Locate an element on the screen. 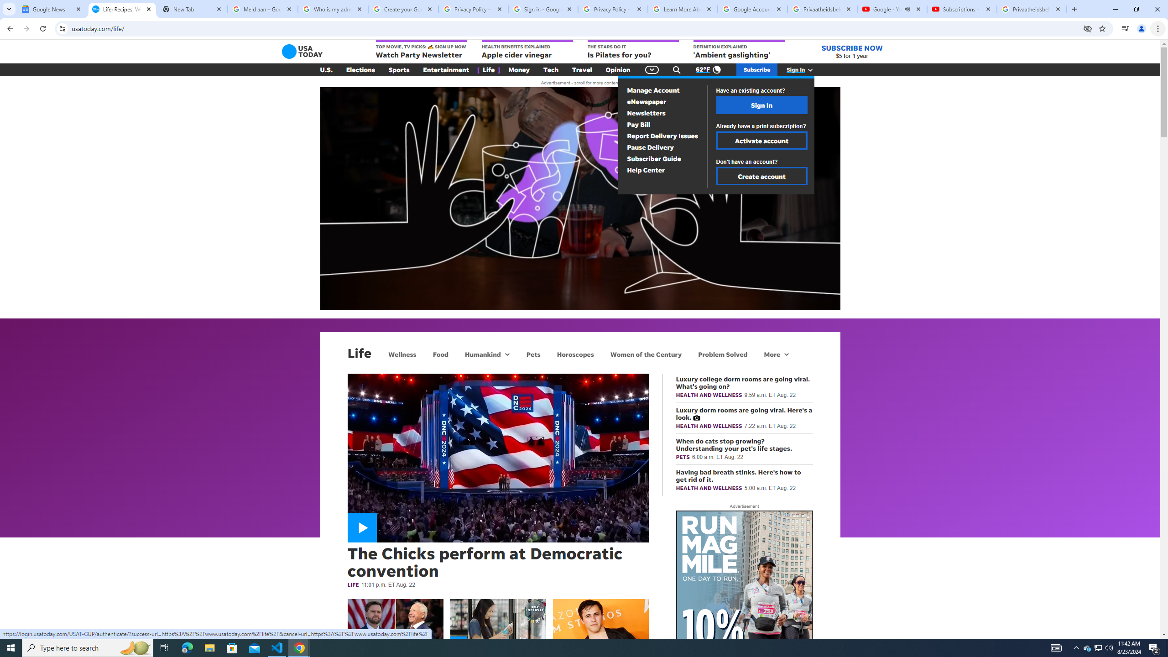 The height and width of the screenshot is (657, 1168). Pets is located at coordinates (533, 354).